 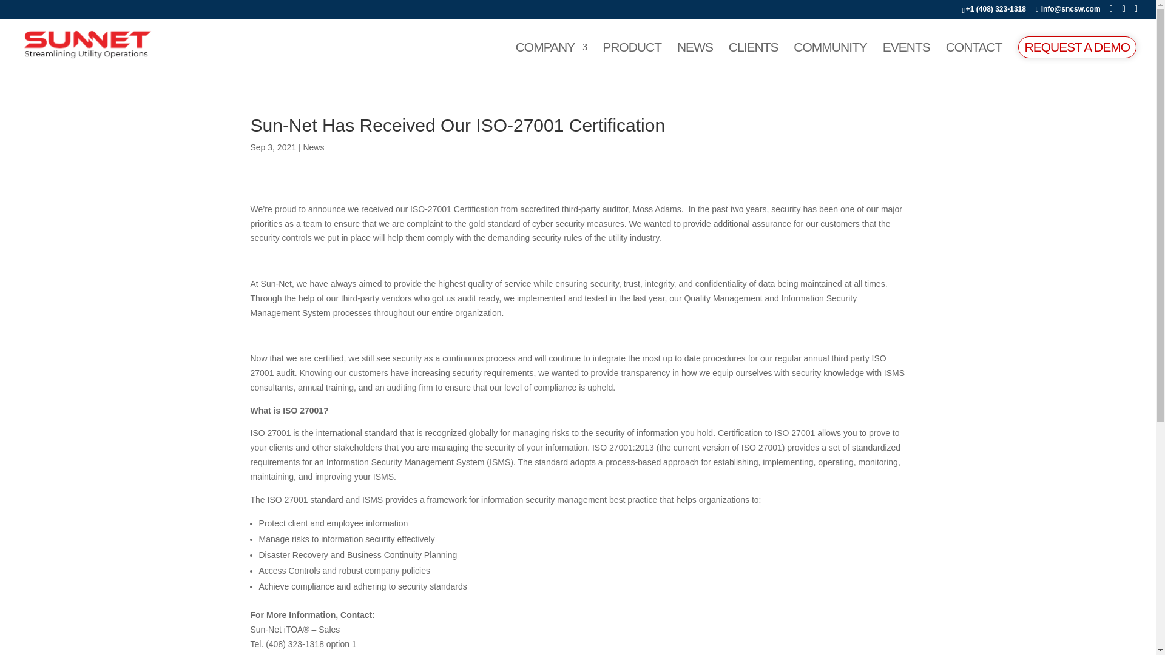 I want to click on NEWS, so click(x=695, y=56).